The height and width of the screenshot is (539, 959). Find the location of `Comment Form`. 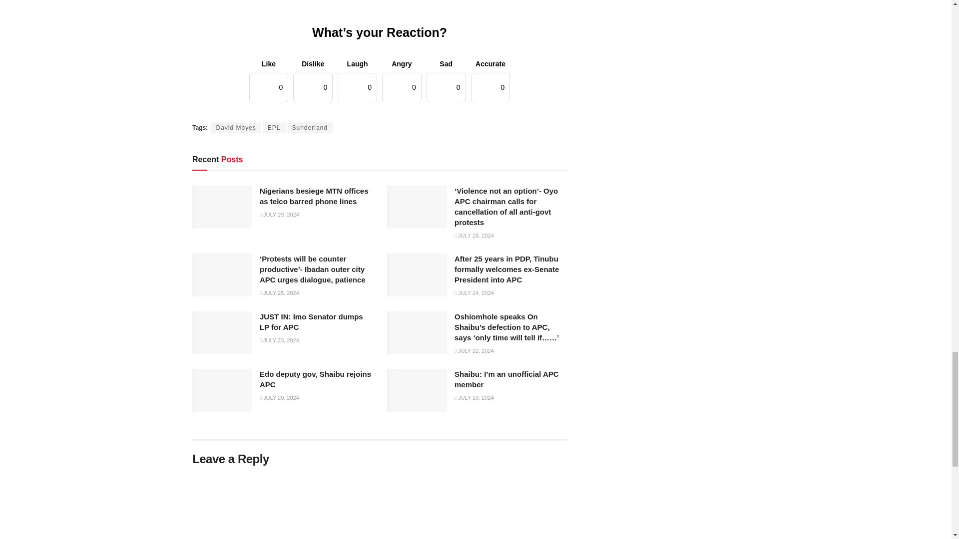

Comment Form is located at coordinates (380, 506).